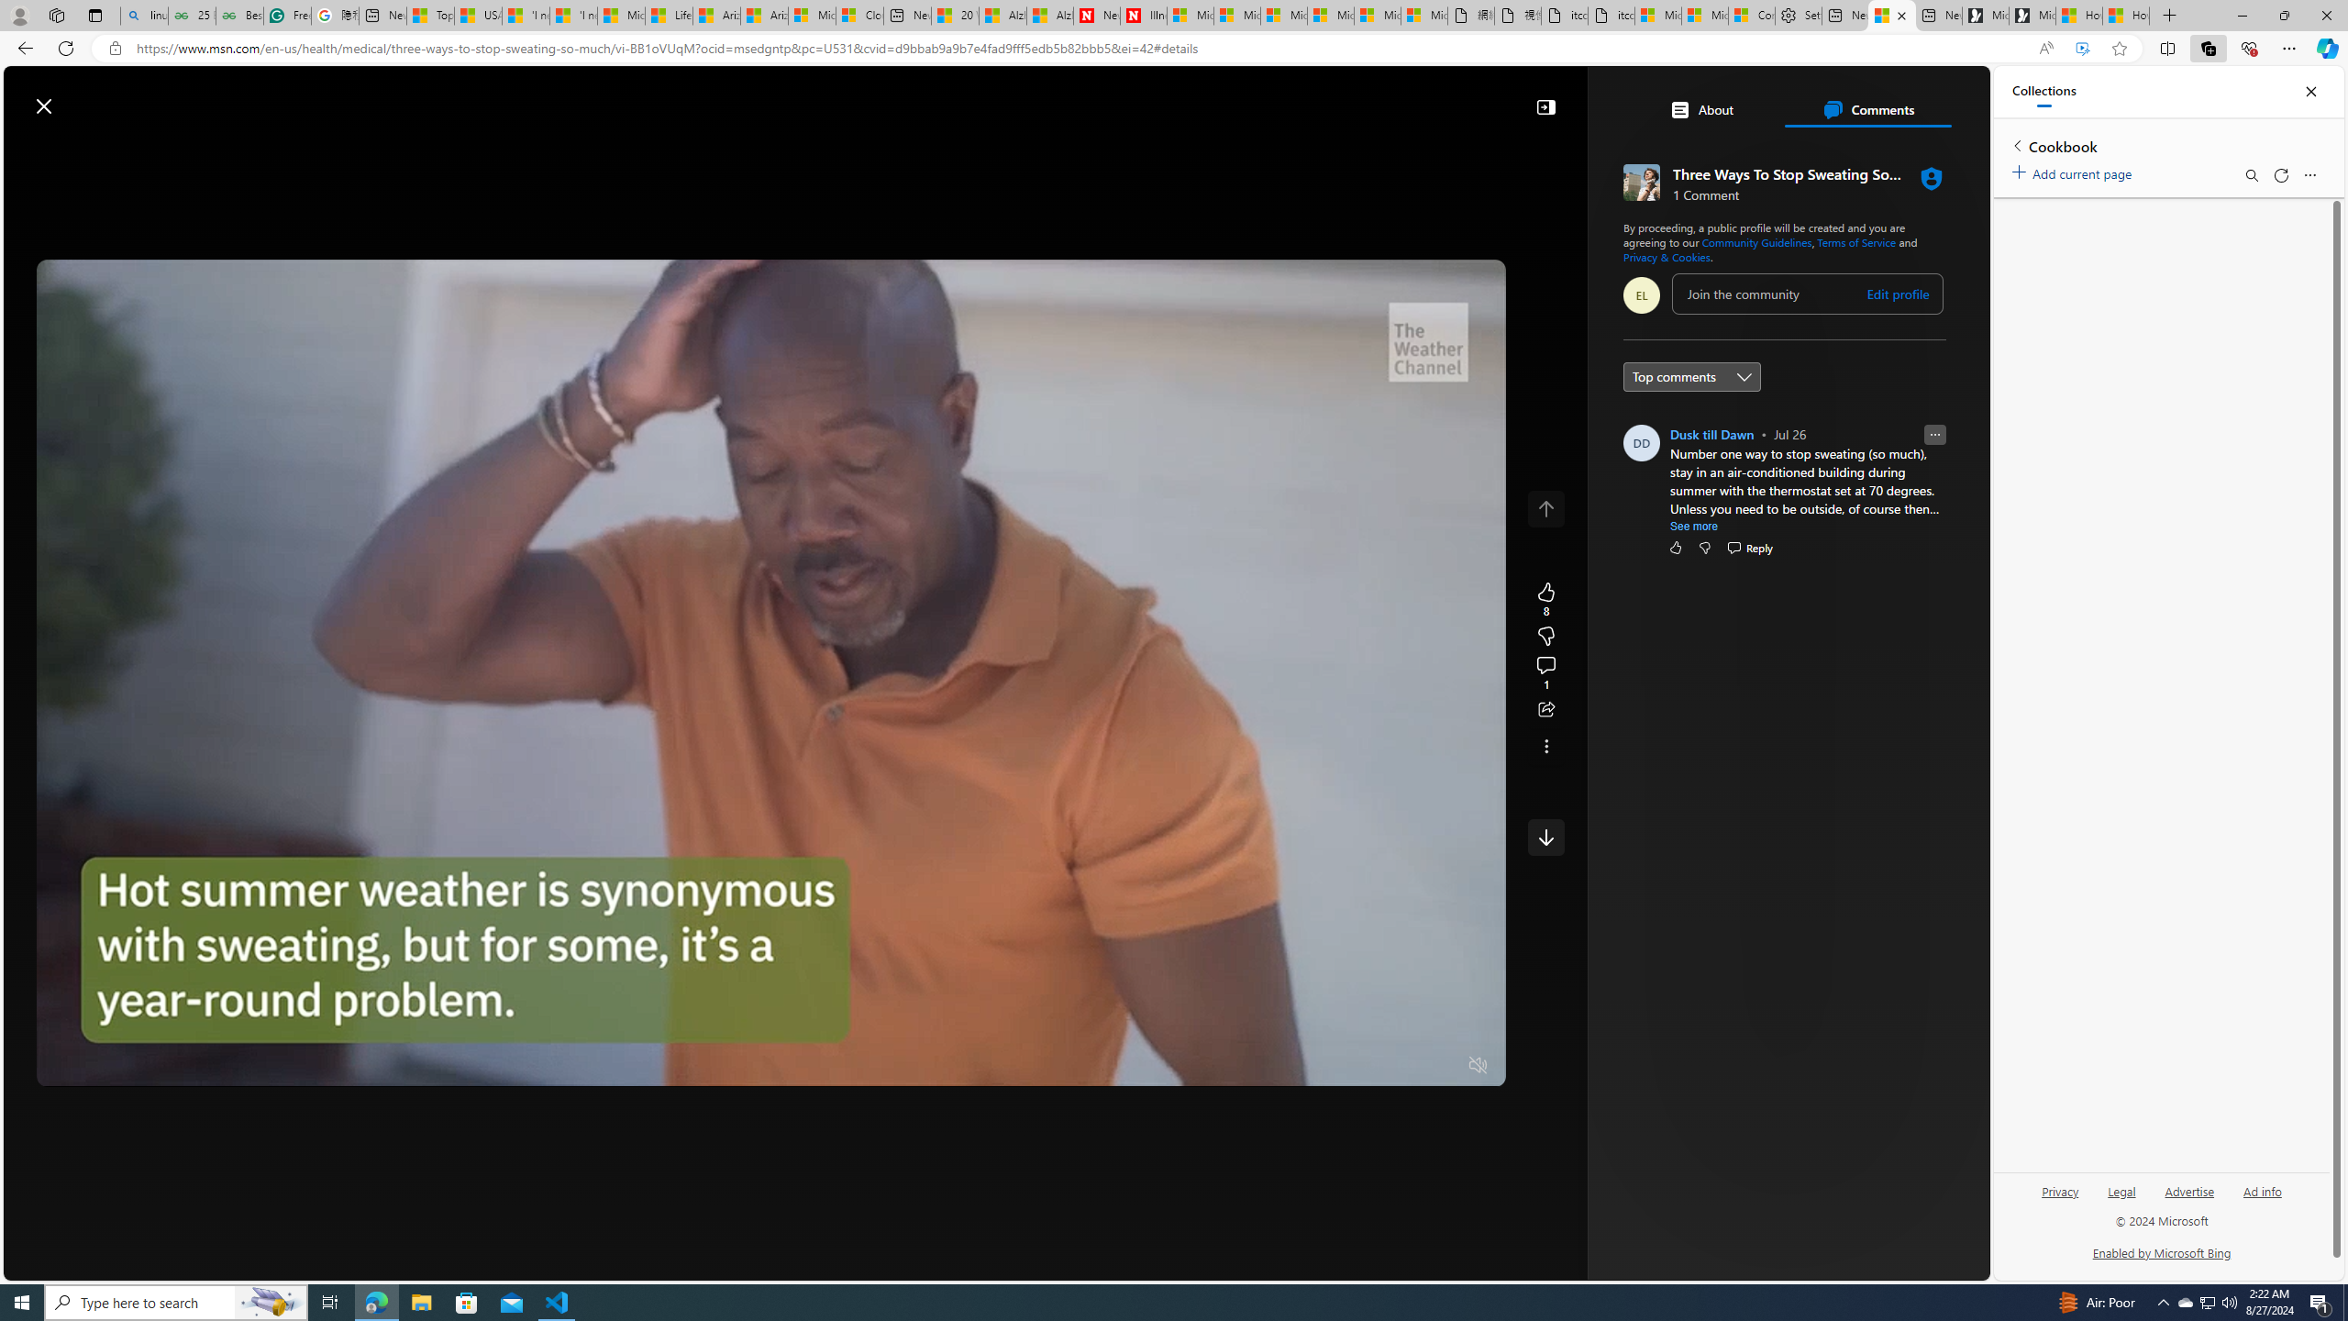 This screenshot has height=1321, width=2348. What do you see at coordinates (1174, 49) in the screenshot?
I see `App bar` at bounding box center [1174, 49].